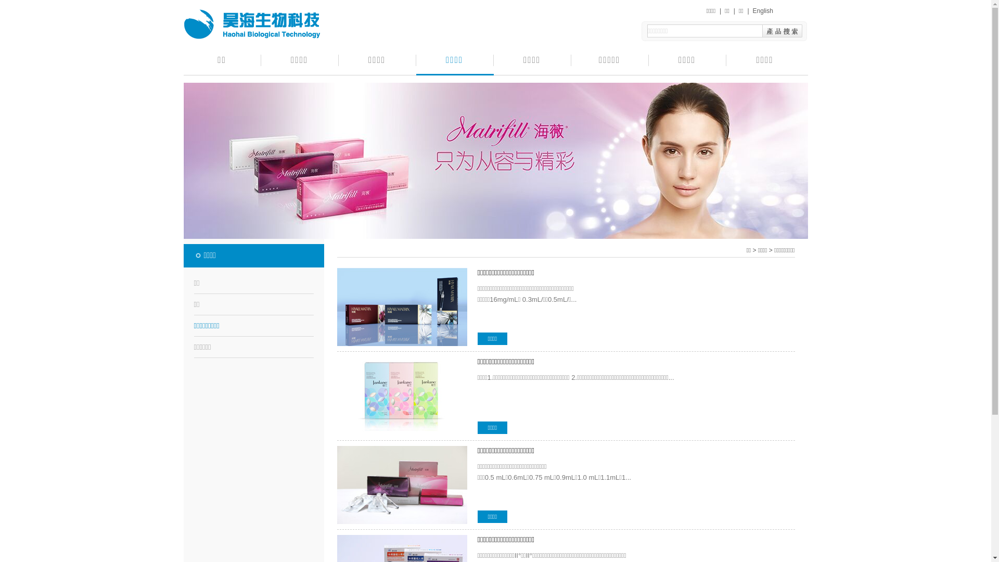  Describe the element at coordinates (763, 11) in the screenshot. I see `English` at that location.